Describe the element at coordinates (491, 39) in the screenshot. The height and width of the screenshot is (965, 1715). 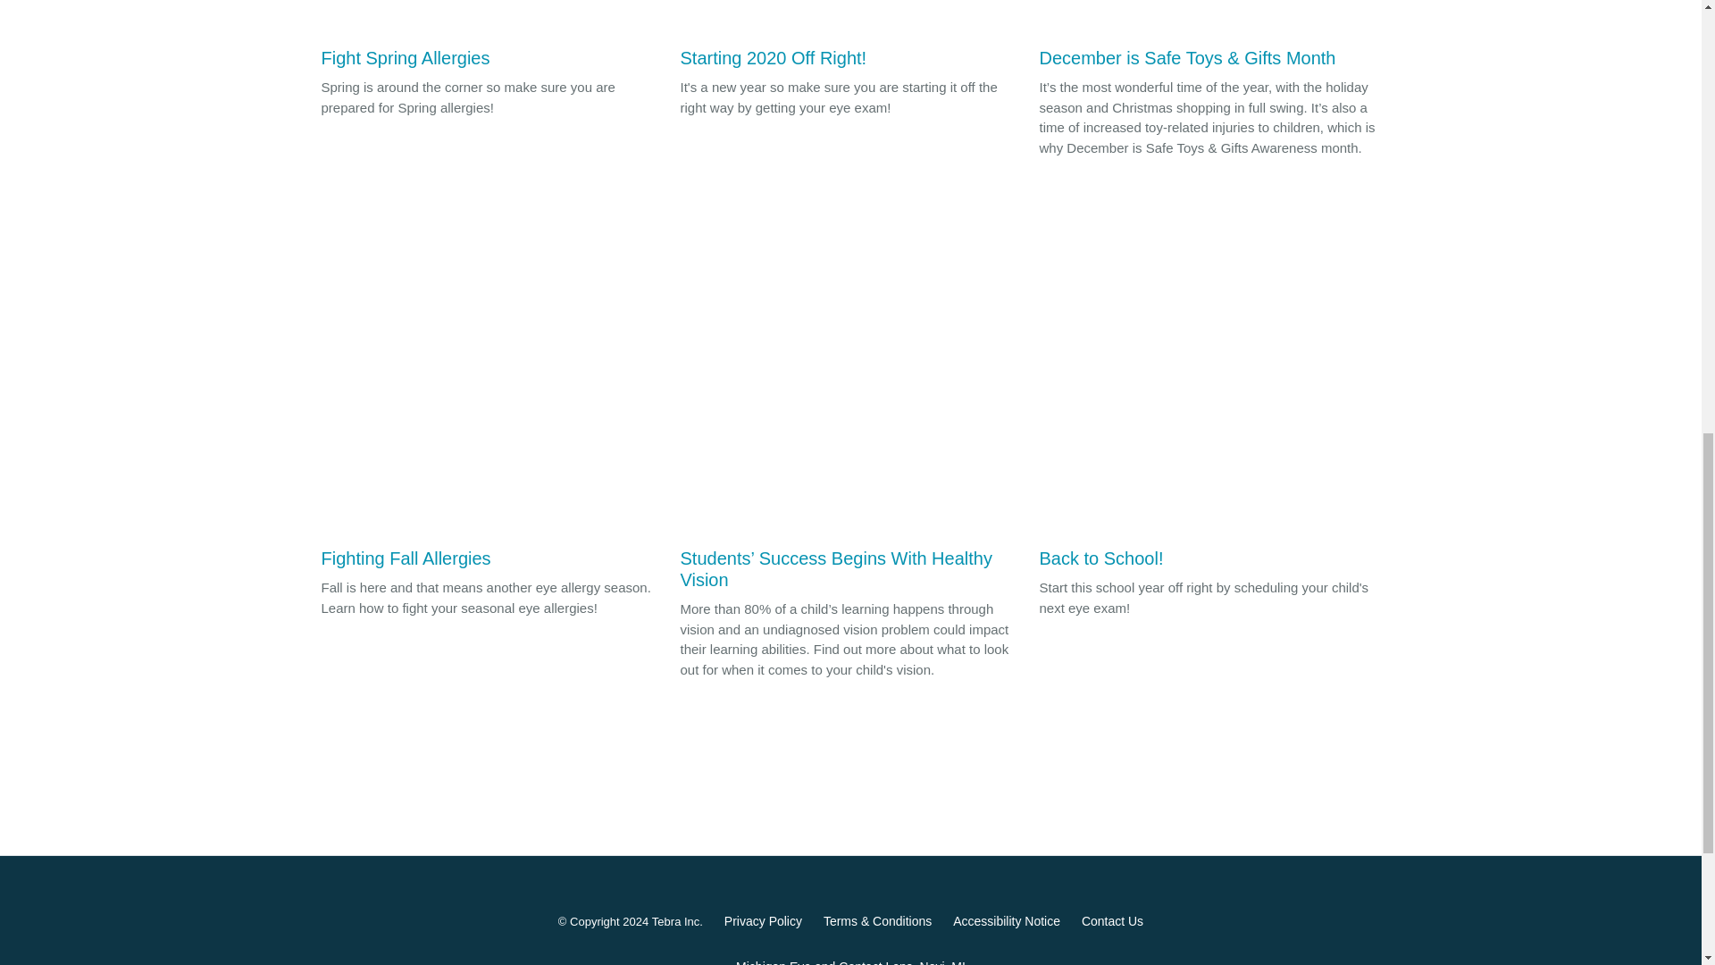
I see `Fight Spring Allergies` at that location.